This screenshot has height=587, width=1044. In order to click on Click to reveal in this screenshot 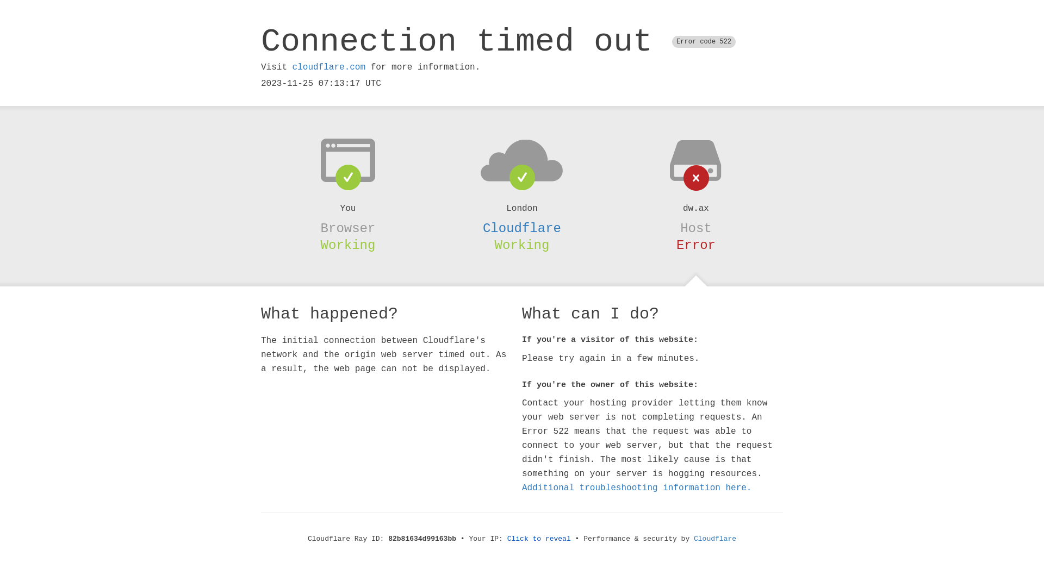, I will do `click(539, 539)`.